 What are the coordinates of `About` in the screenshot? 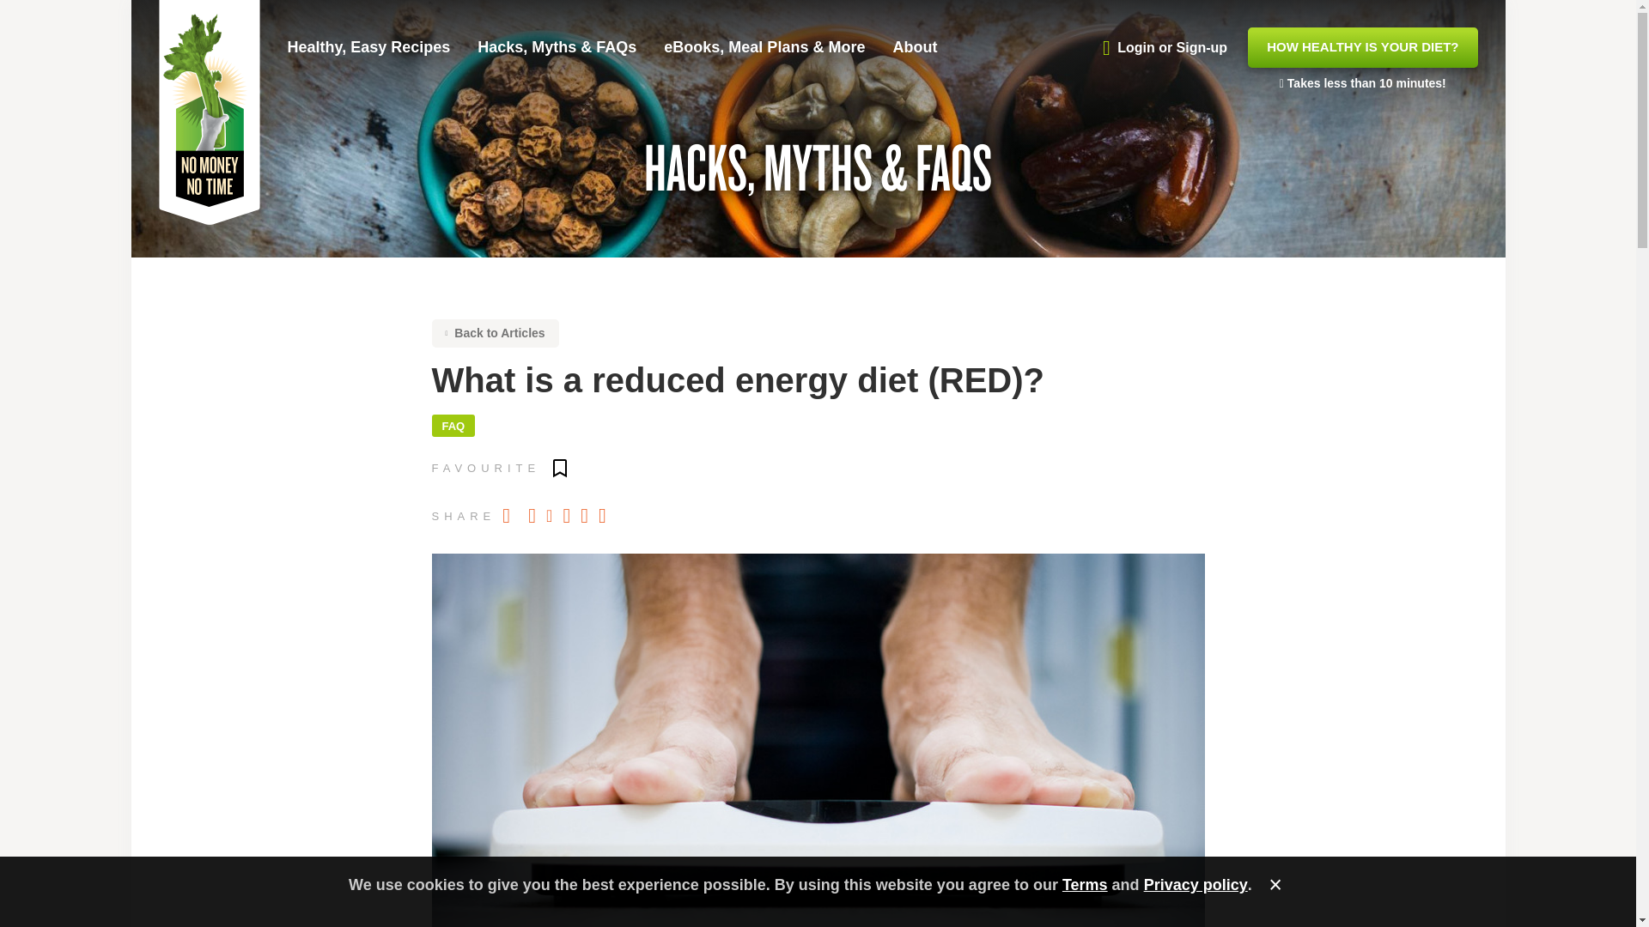 It's located at (914, 46).